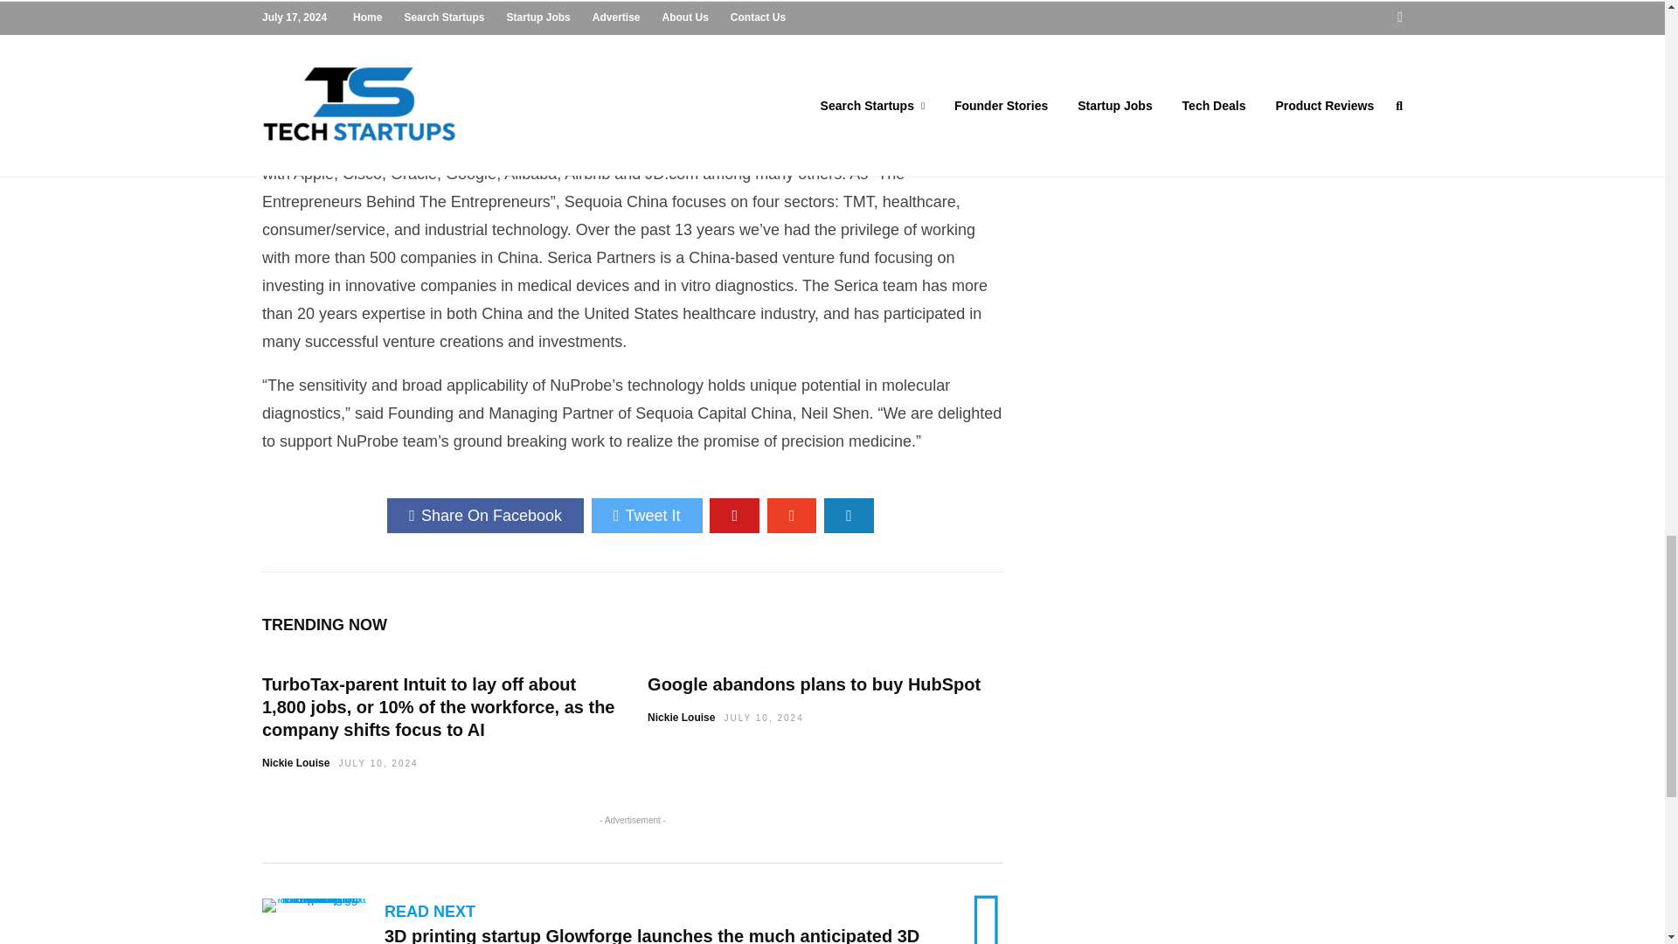 Image resolution: width=1678 pixels, height=944 pixels. Describe the element at coordinates (647, 516) in the screenshot. I see `Share On Twitter` at that location.